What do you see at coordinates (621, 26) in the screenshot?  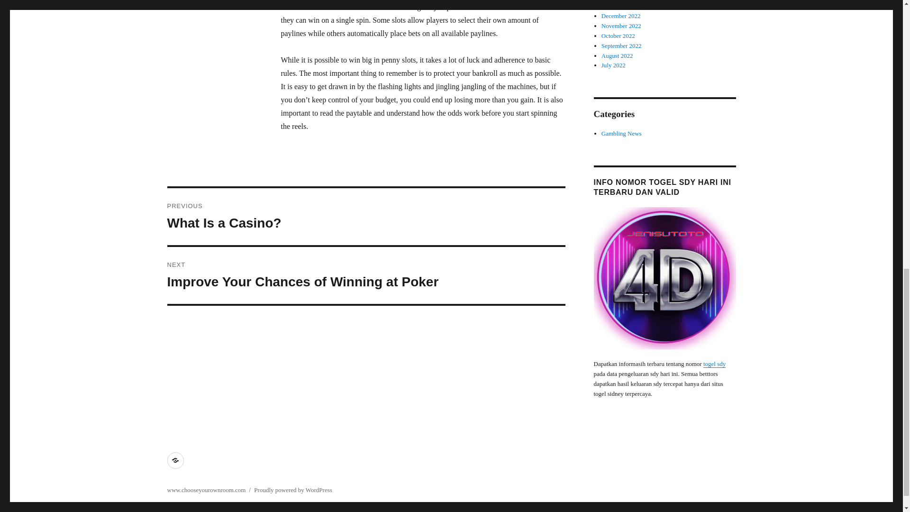 I see `August 2022` at bounding box center [621, 26].